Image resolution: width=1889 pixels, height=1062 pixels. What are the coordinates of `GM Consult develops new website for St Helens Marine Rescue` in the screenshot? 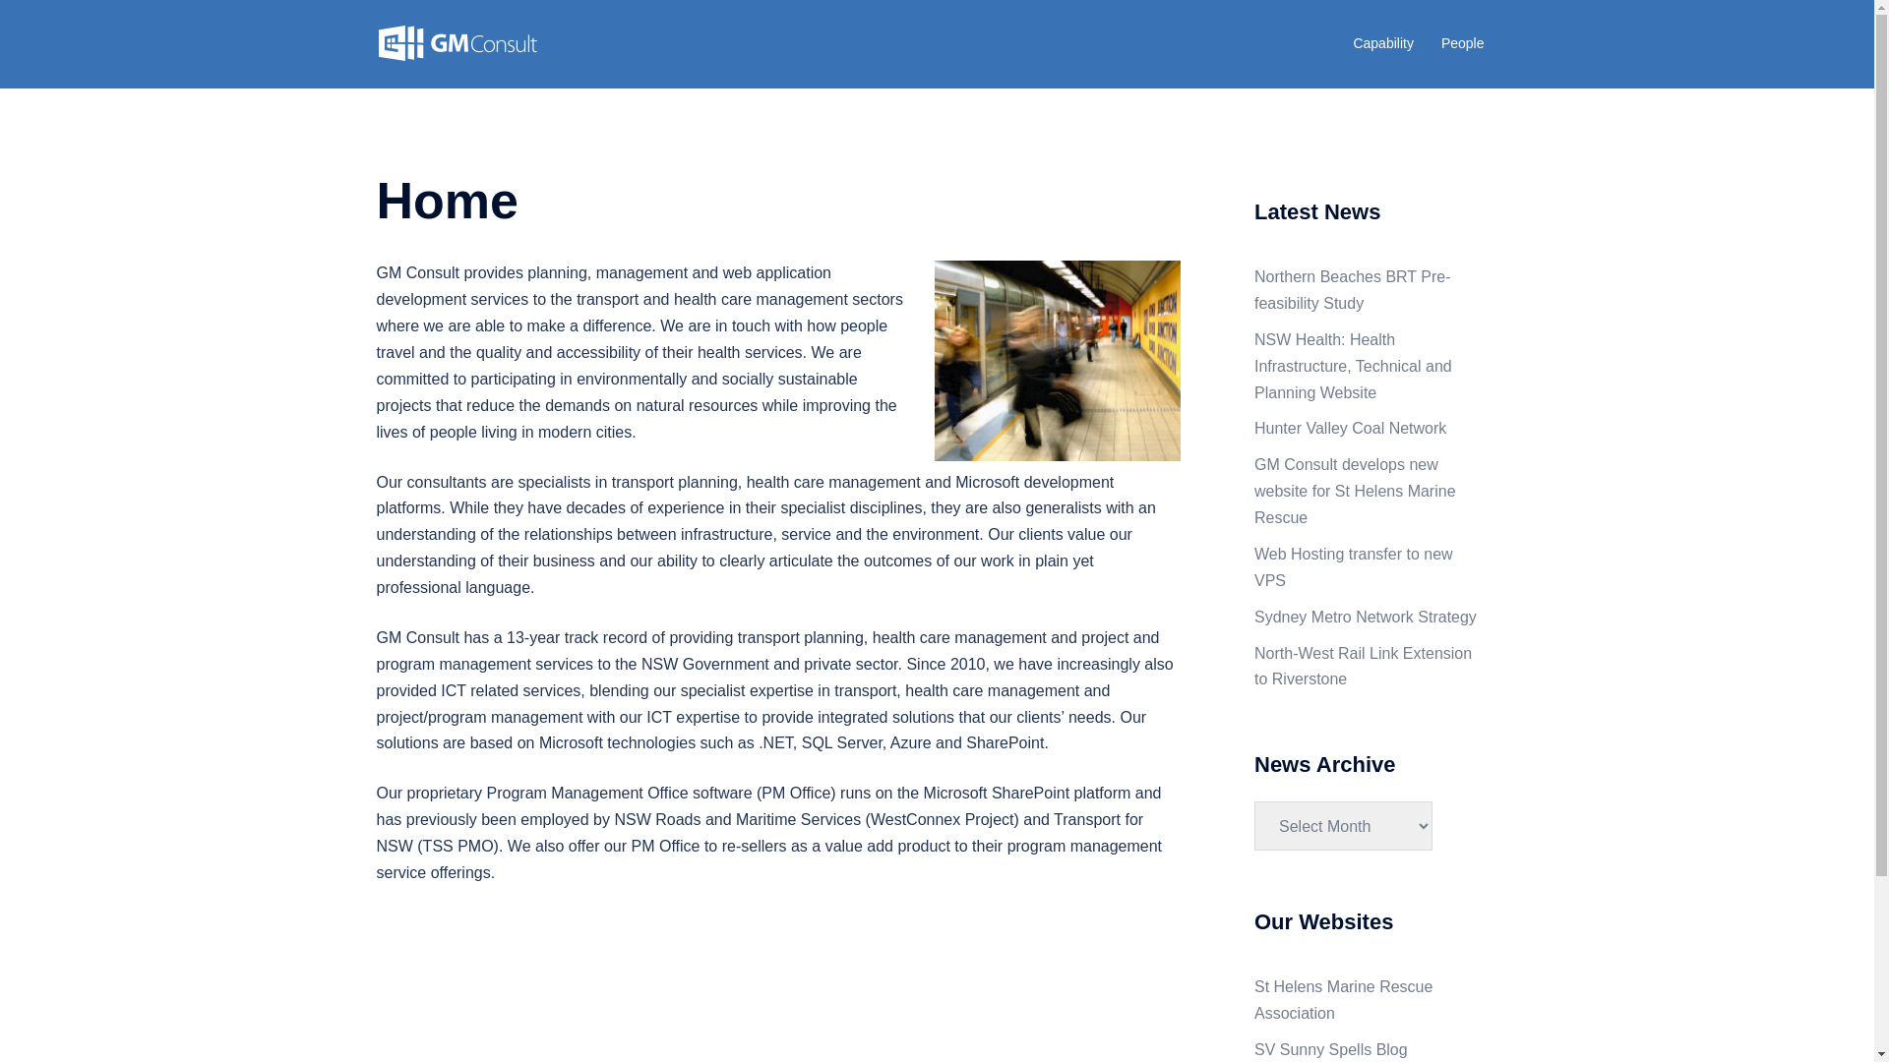 It's located at (1356, 492).